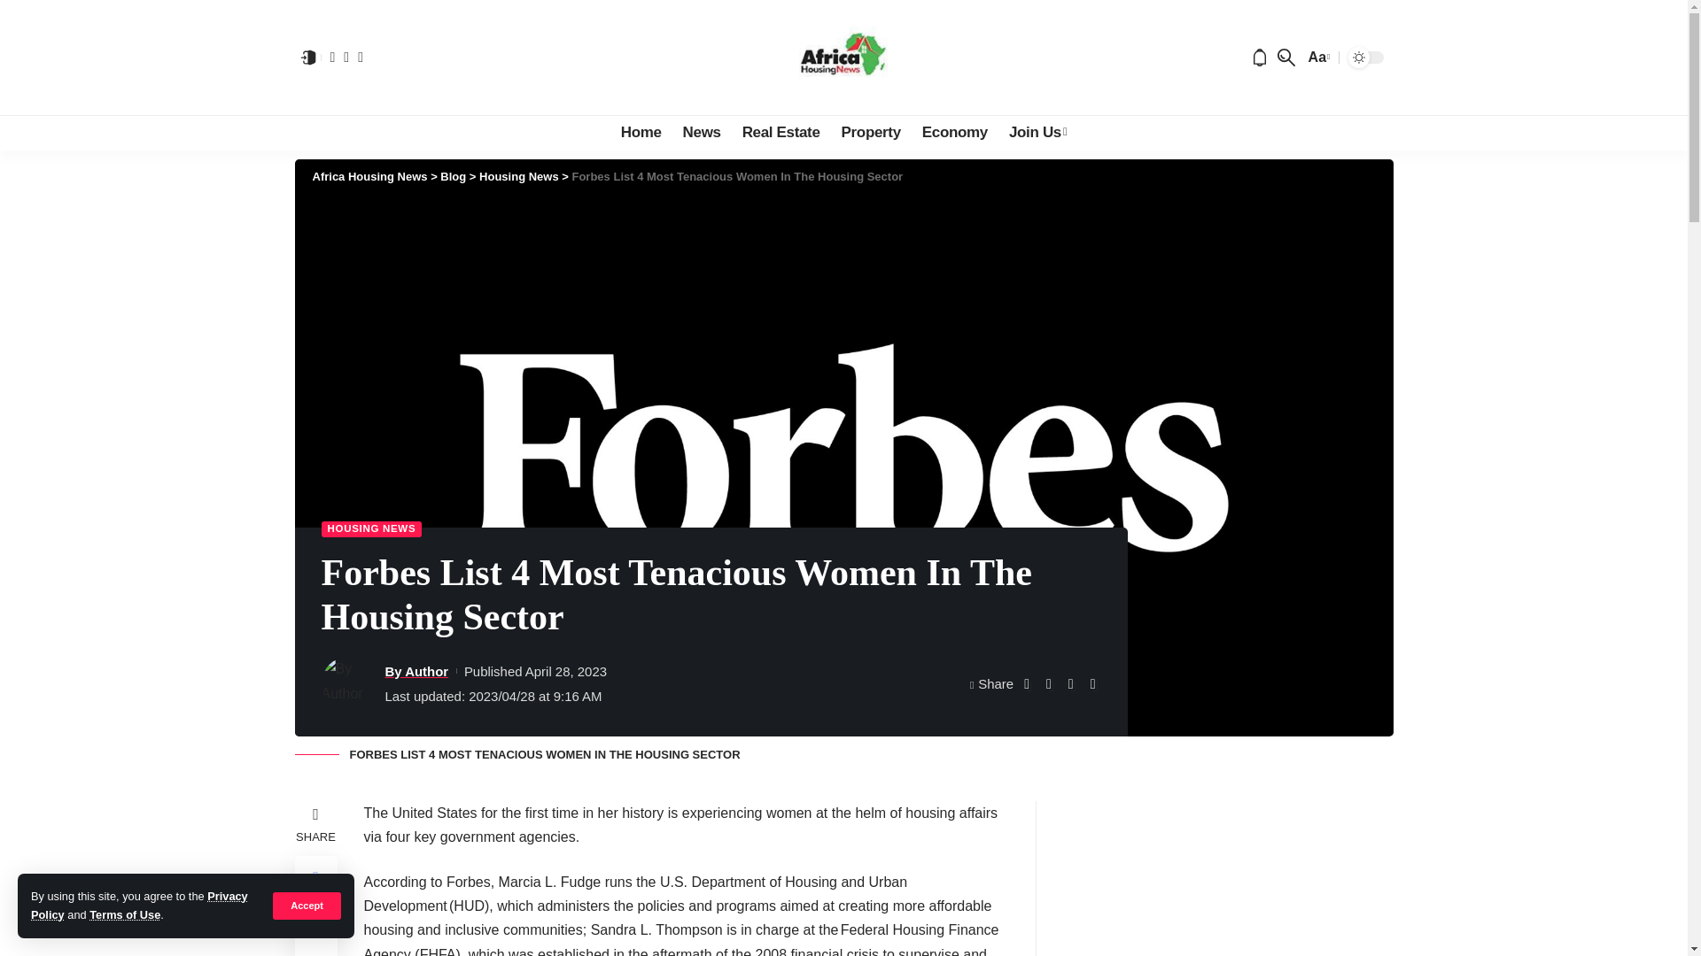 The width and height of the screenshot is (1701, 956). What do you see at coordinates (641, 132) in the screenshot?
I see `Home` at bounding box center [641, 132].